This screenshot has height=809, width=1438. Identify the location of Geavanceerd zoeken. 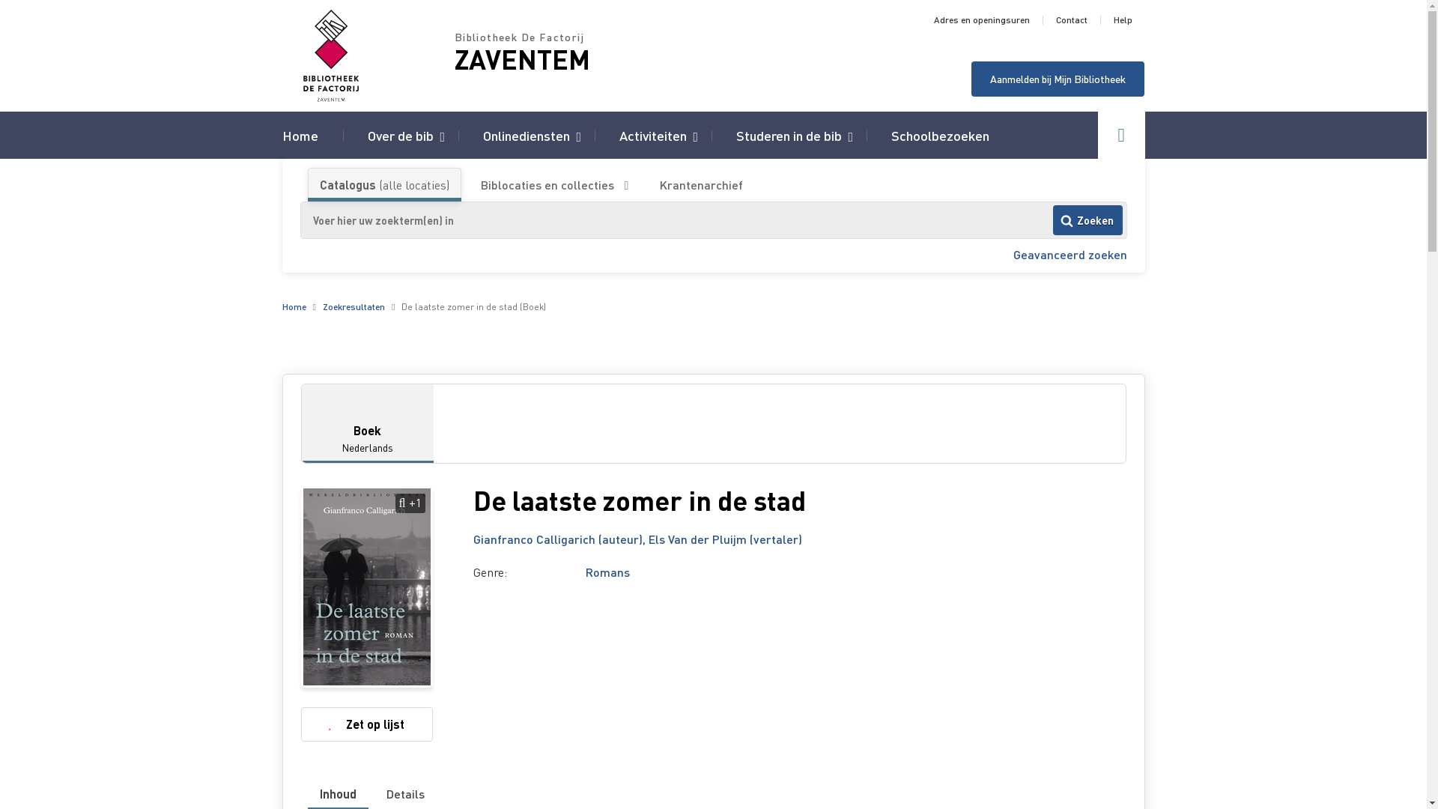
(1070, 255).